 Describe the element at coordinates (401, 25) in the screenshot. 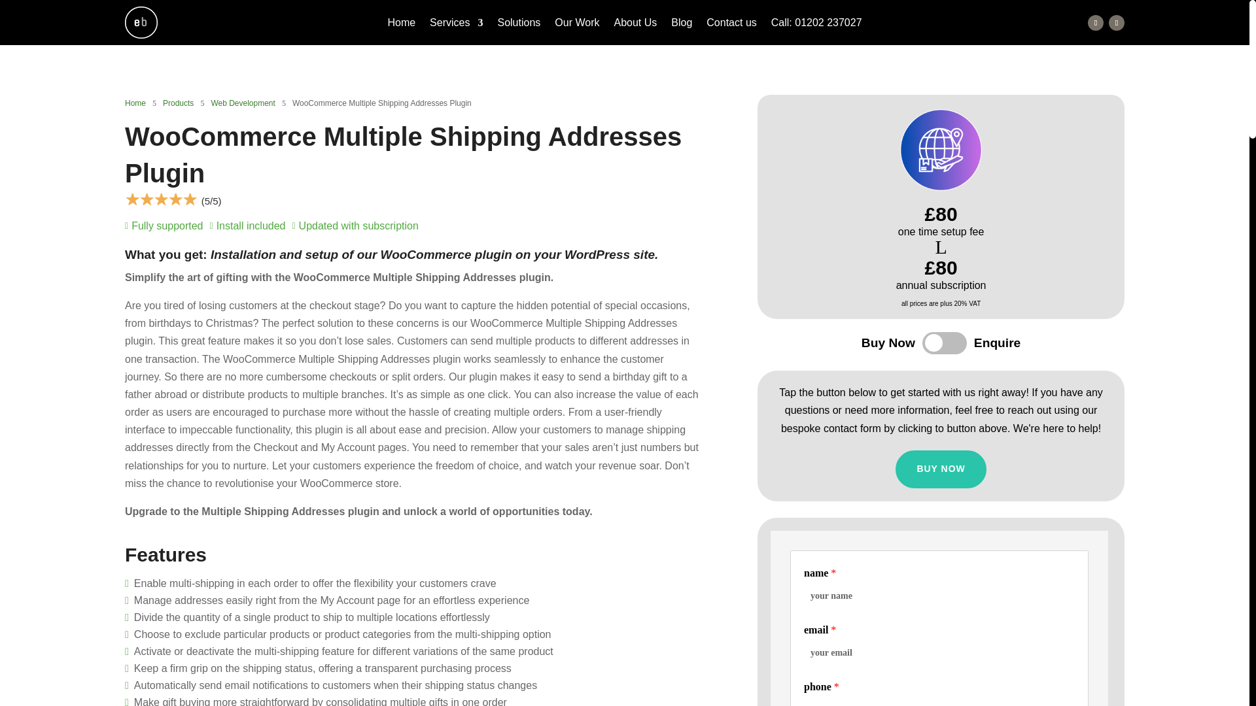

I see `Home` at that location.